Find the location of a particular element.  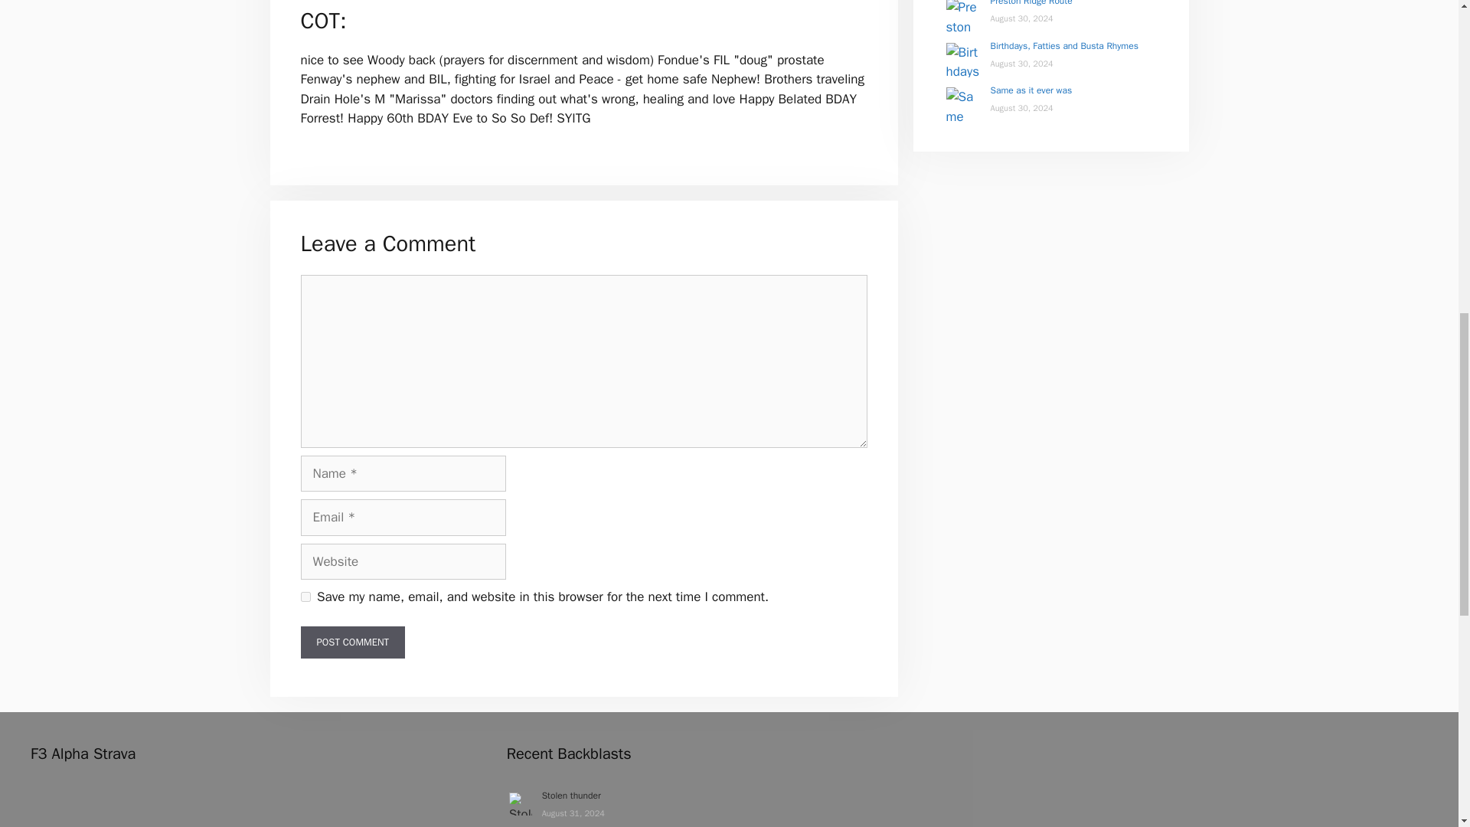

Post Comment is located at coordinates (352, 642).